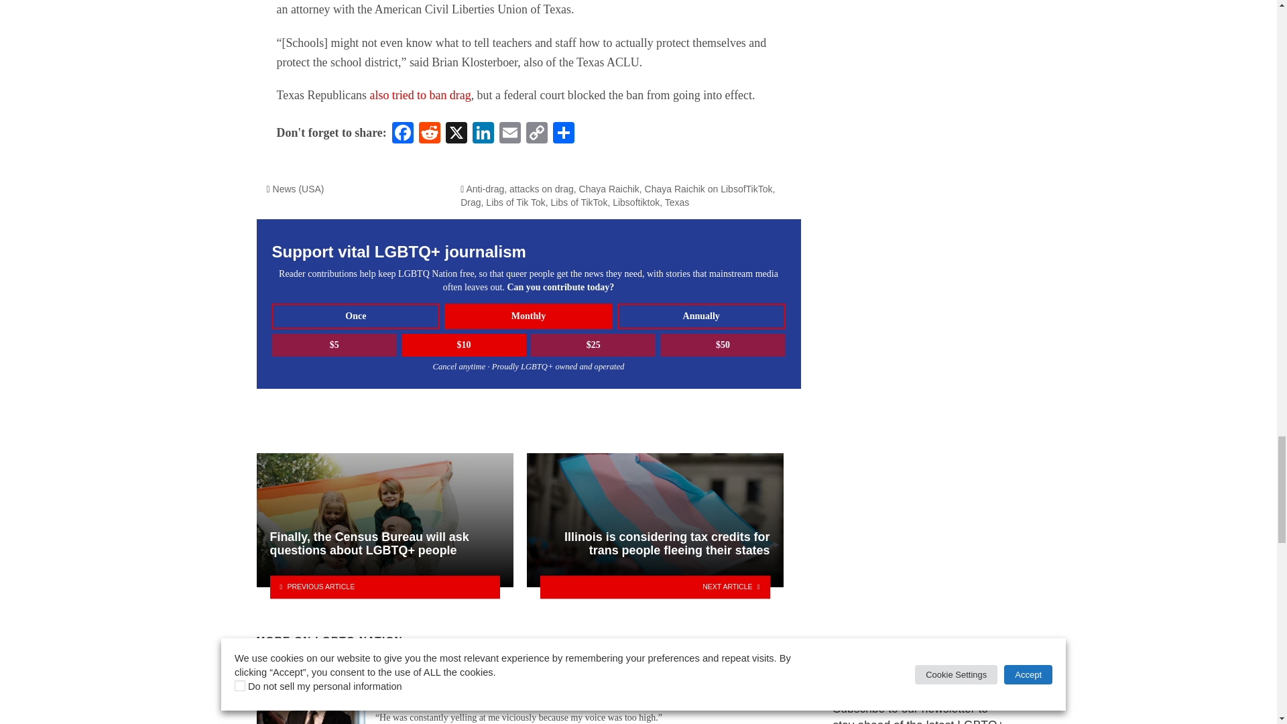 The image size is (1287, 724). Describe the element at coordinates (510, 134) in the screenshot. I see `Email` at that location.